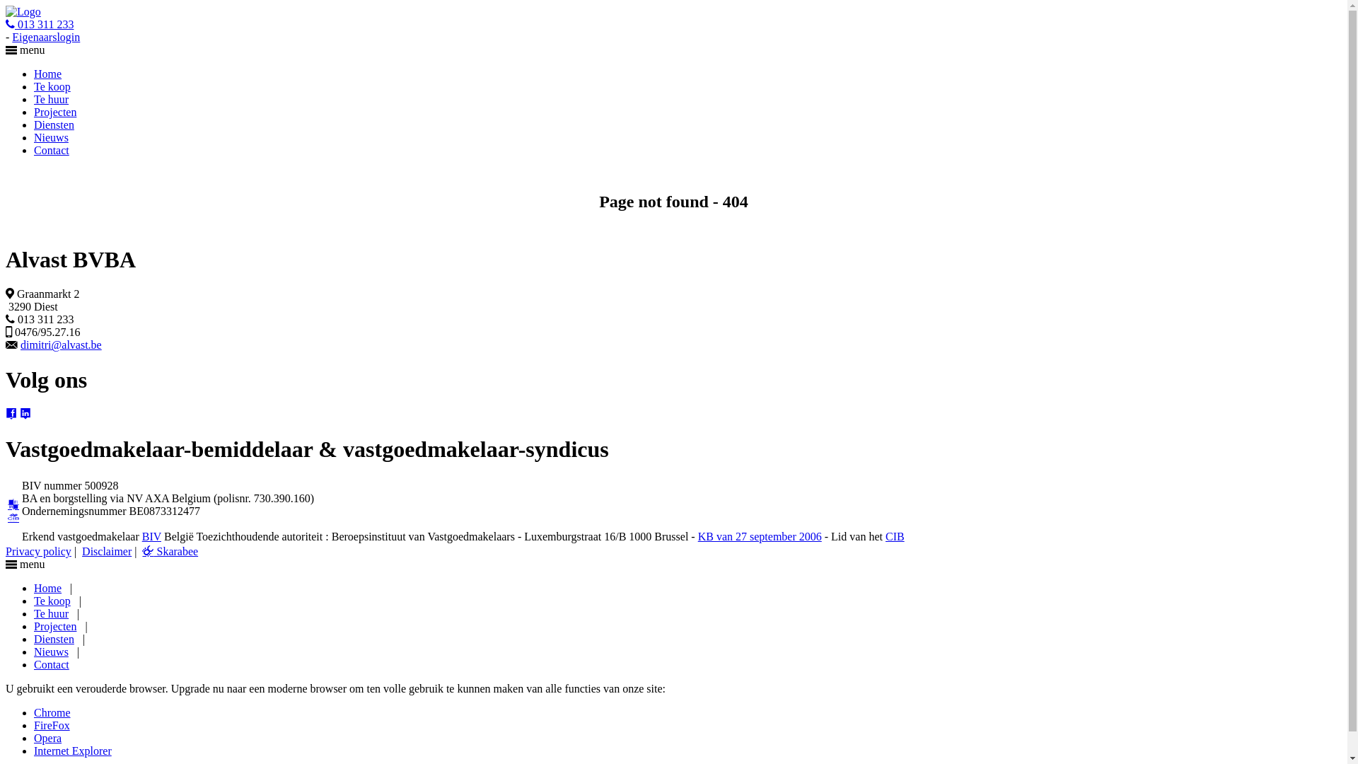 The height and width of the screenshot is (764, 1358). Describe the element at coordinates (55, 626) in the screenshot. I see `Projecten` at that location.